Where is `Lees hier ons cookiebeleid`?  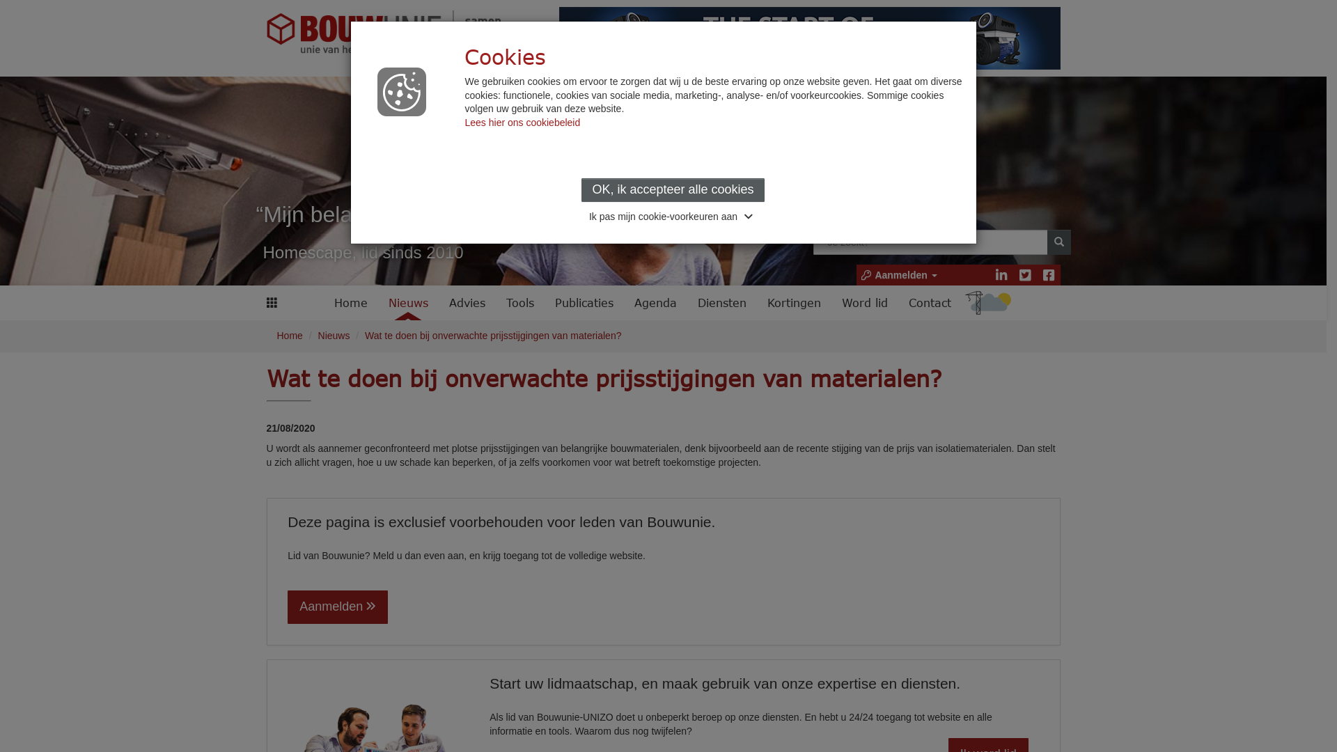 Lees hier ons cookiebeleid is located at coordinates (522, 123).